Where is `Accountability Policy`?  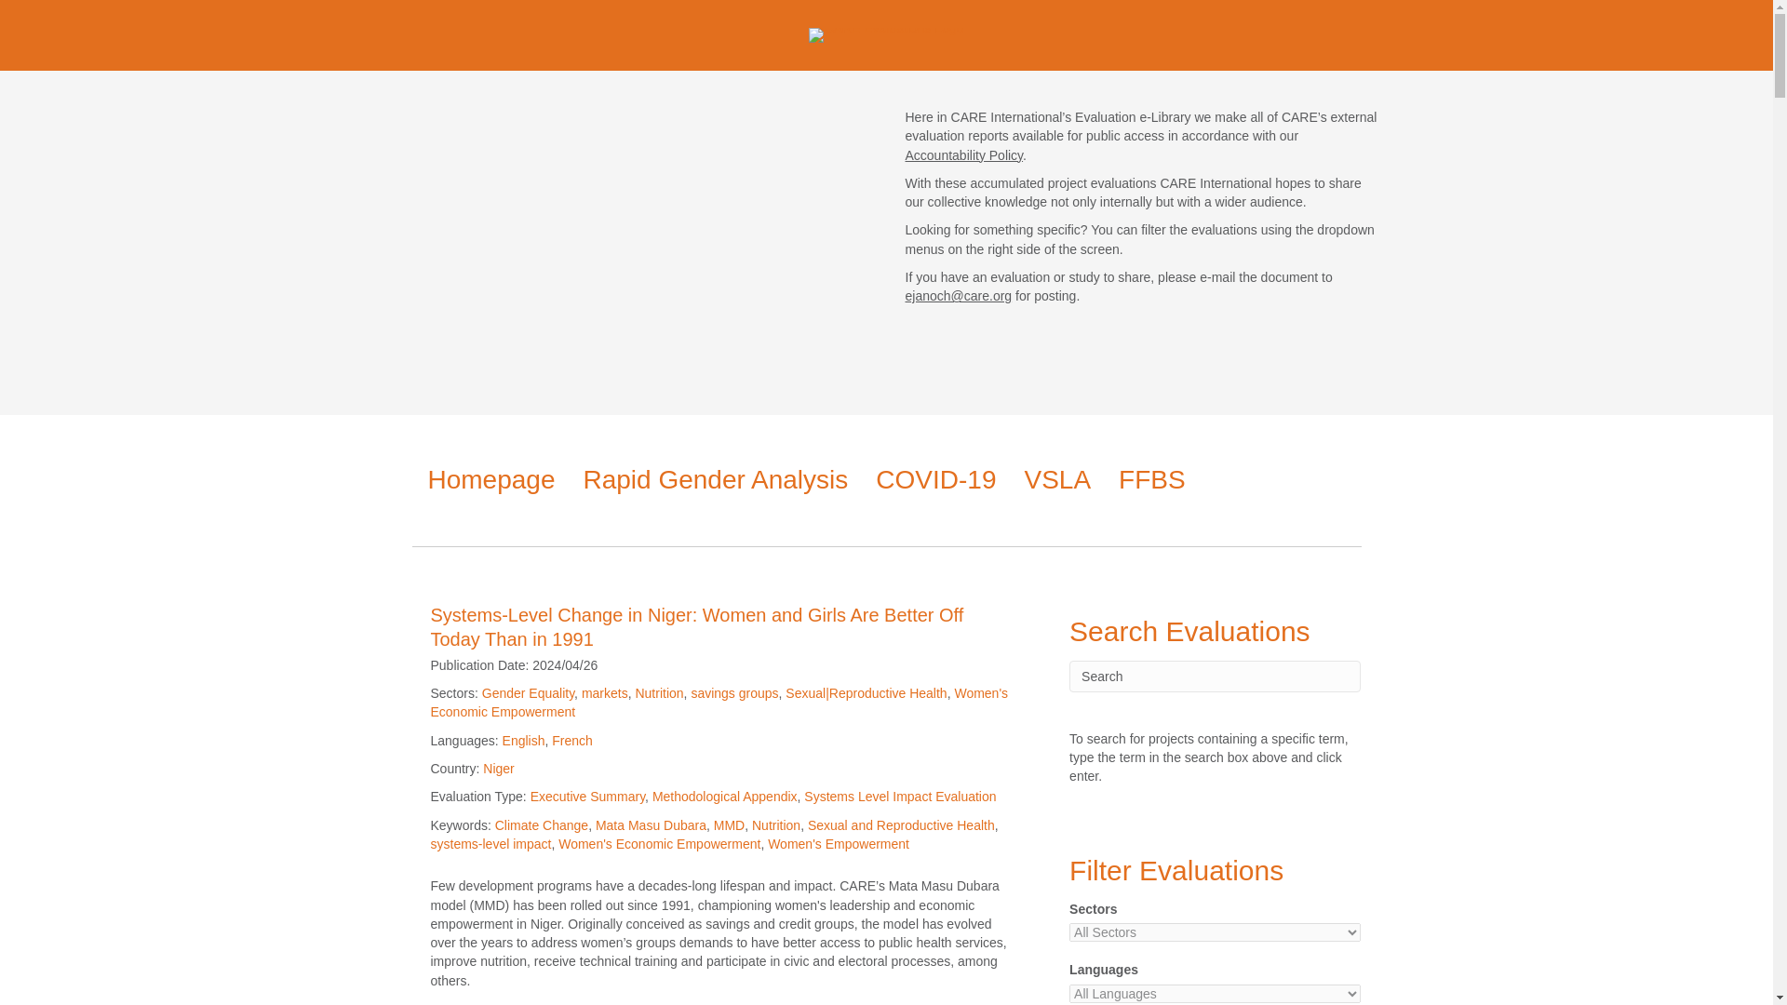
Accountability Policy is located at coordinates (962, 154).